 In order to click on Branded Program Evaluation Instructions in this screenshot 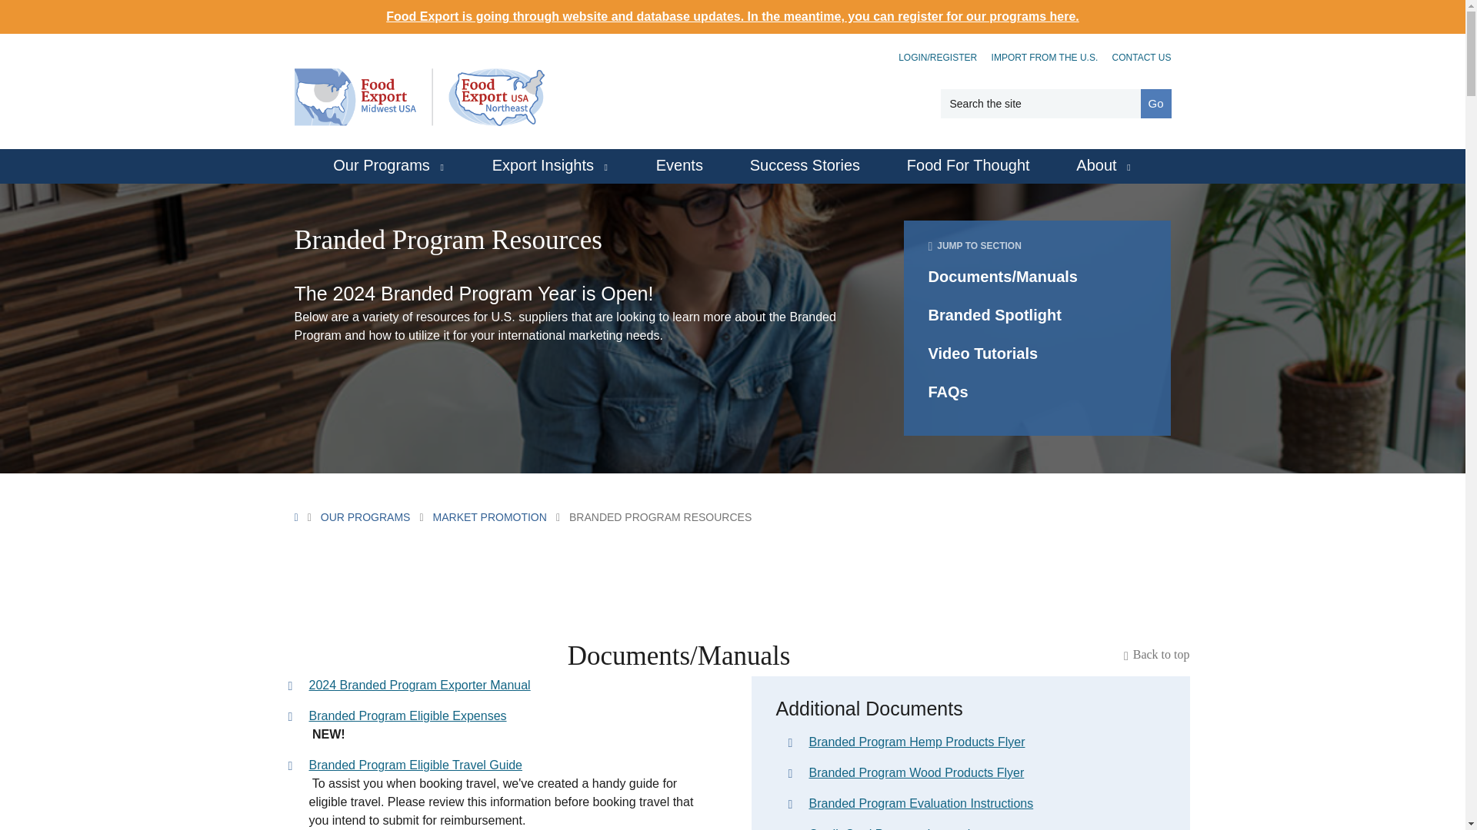, I will do `click(987, 804)`.